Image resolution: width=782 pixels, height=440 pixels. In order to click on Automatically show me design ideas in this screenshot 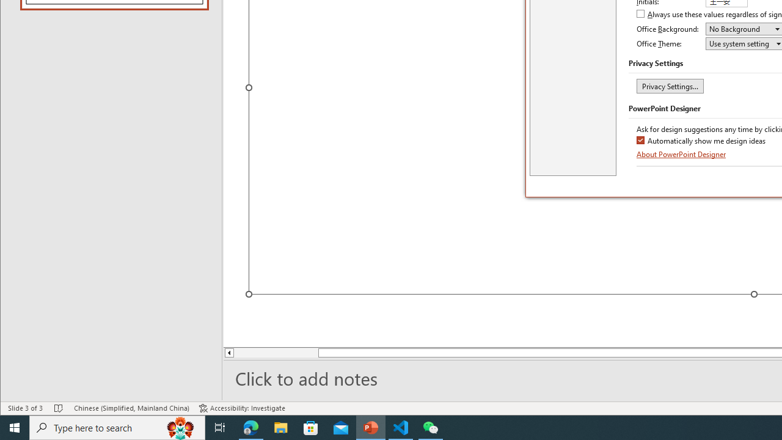, I will do `click(701, 141)`.